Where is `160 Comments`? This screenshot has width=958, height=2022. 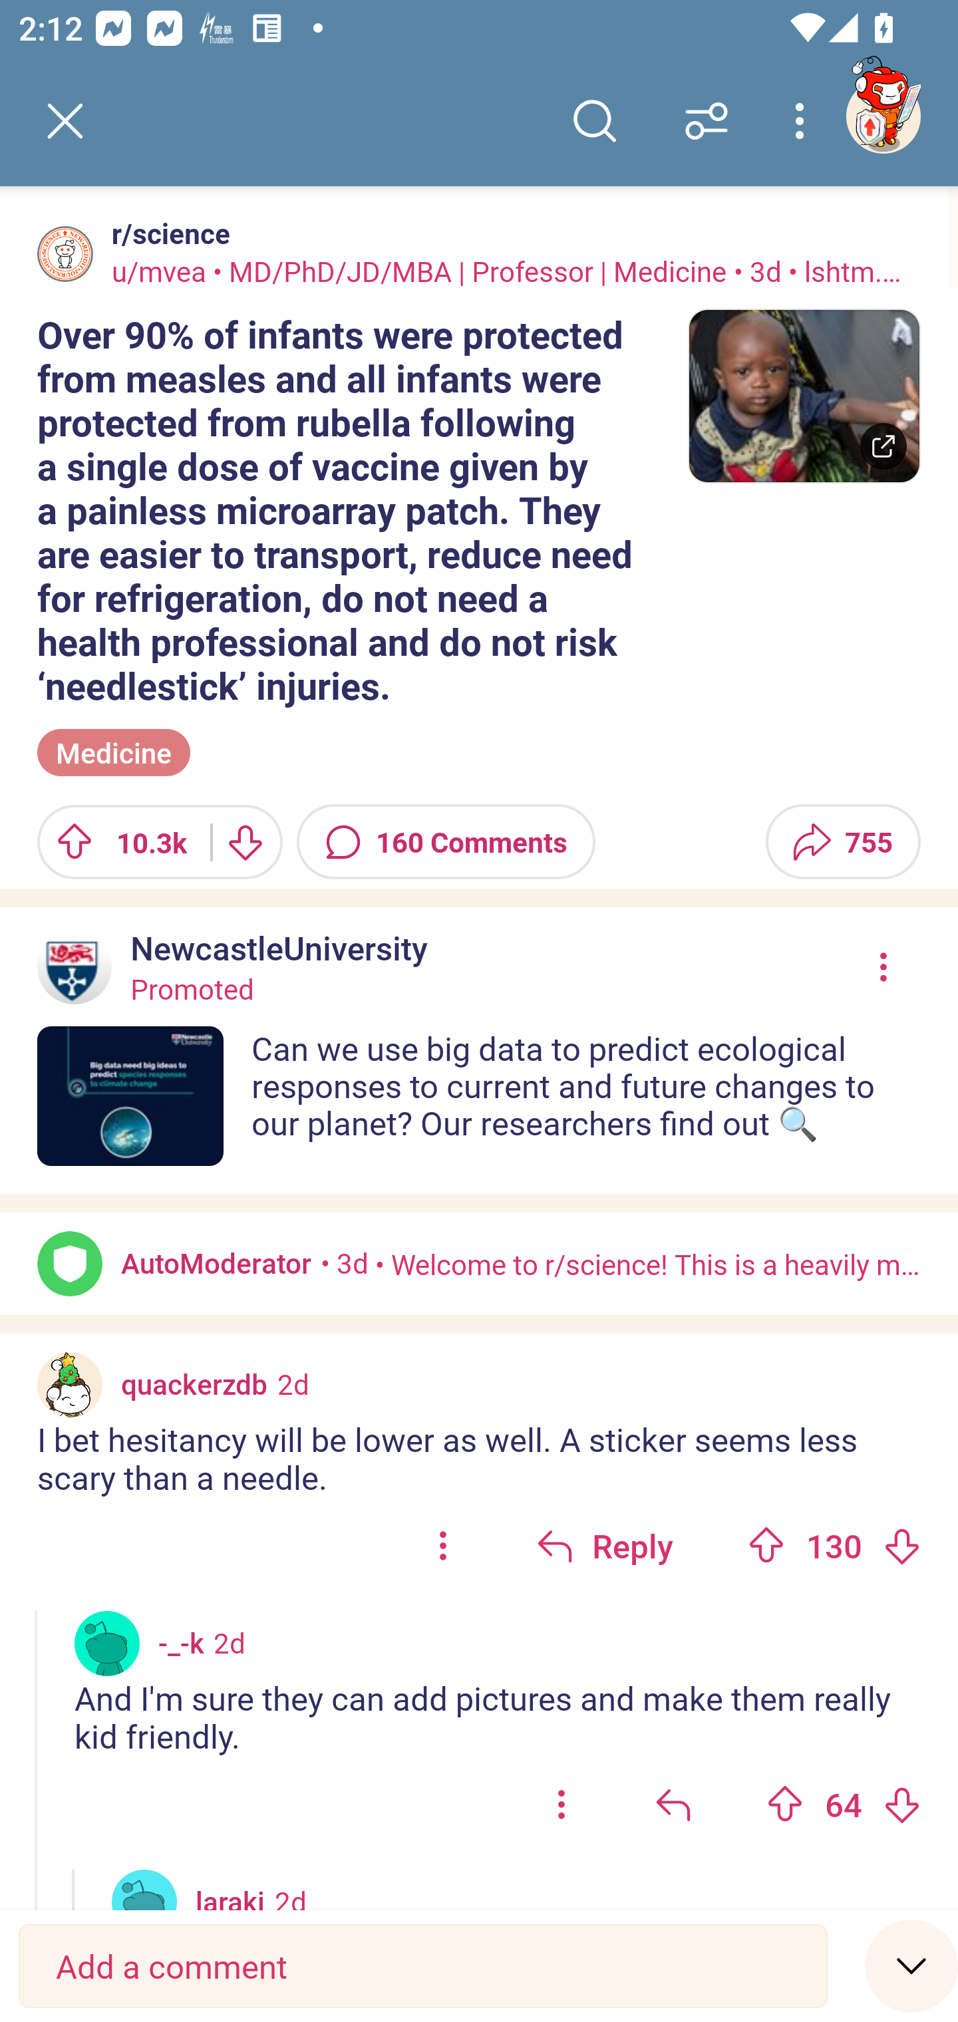 160 Comments is located at coordinates (446, 841).